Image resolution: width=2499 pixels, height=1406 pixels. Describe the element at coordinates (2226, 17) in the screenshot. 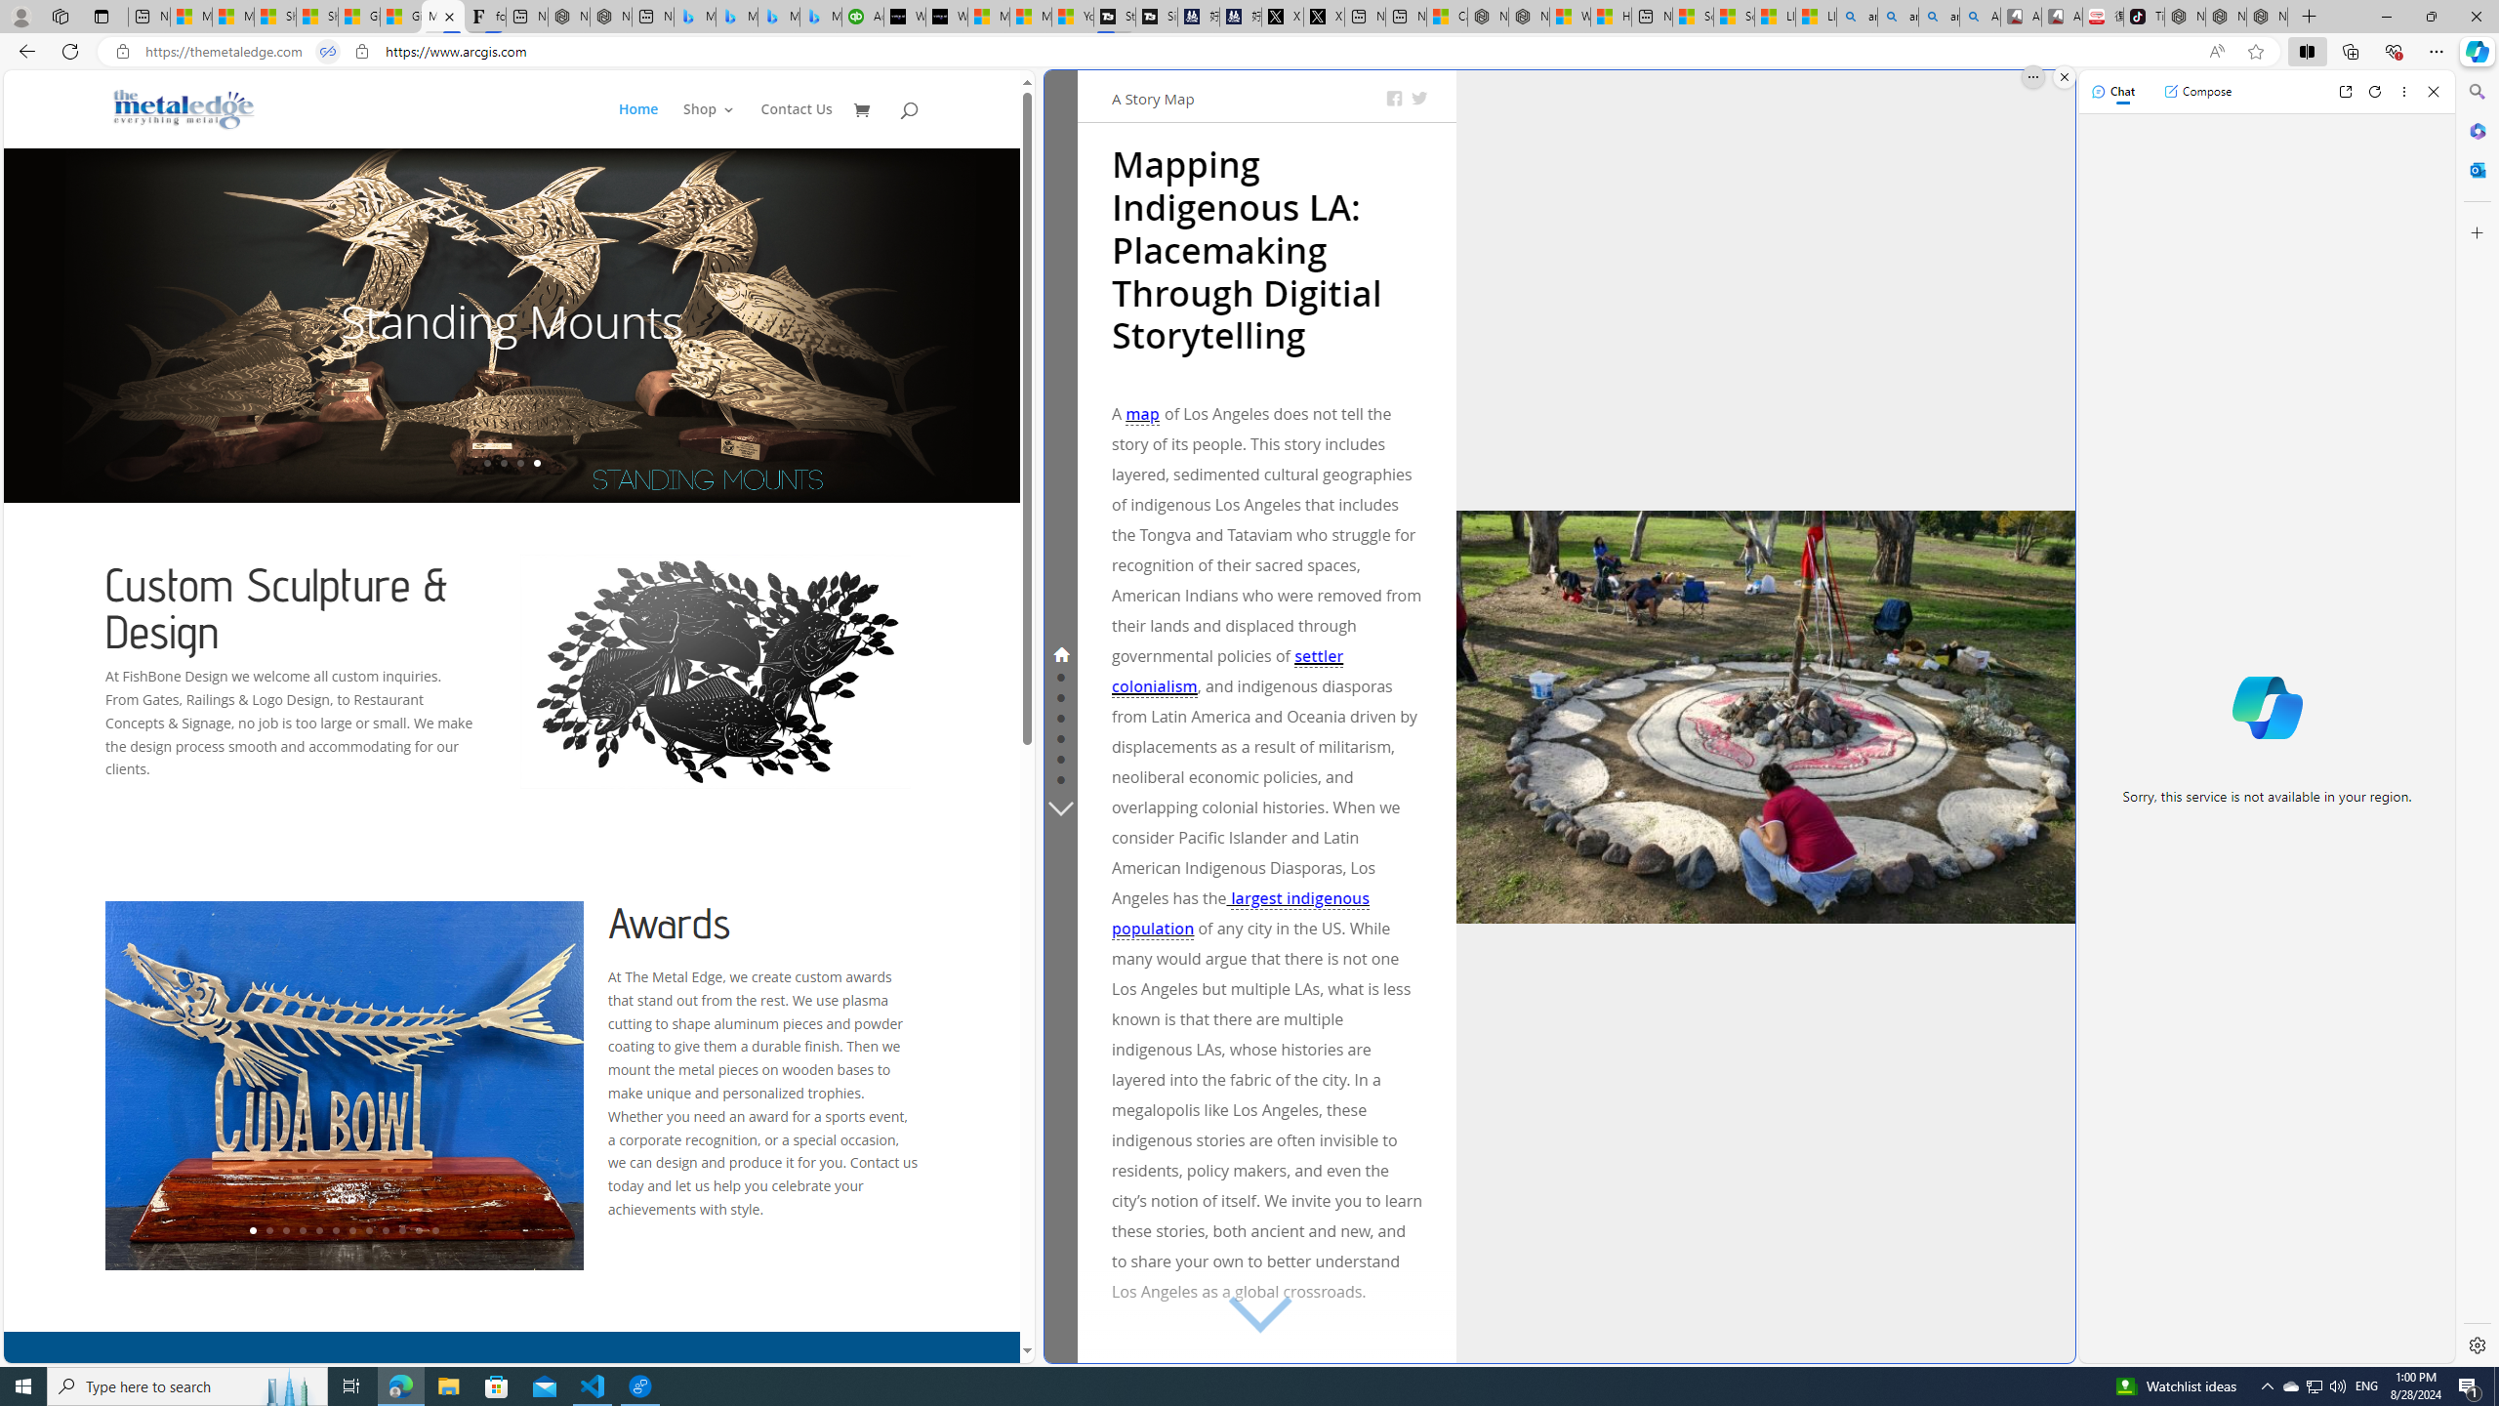

I see `Nordace Siena Pro 15 Backpack` at that location.